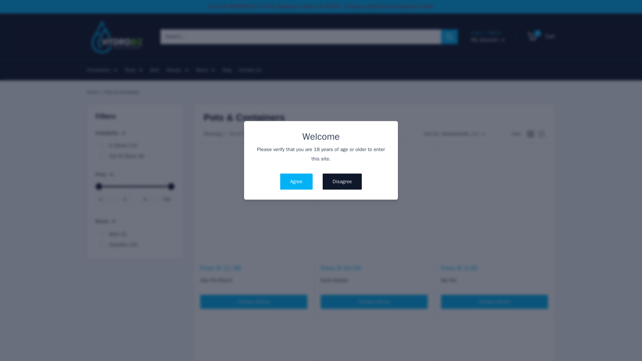 The image size is (642, 361). I want to click on Hydrobiz, so click(101, 244).